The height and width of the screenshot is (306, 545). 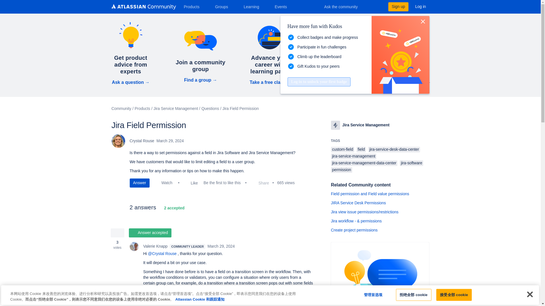 I want to click on Valerie Knapp, so click(x=134, y=246).